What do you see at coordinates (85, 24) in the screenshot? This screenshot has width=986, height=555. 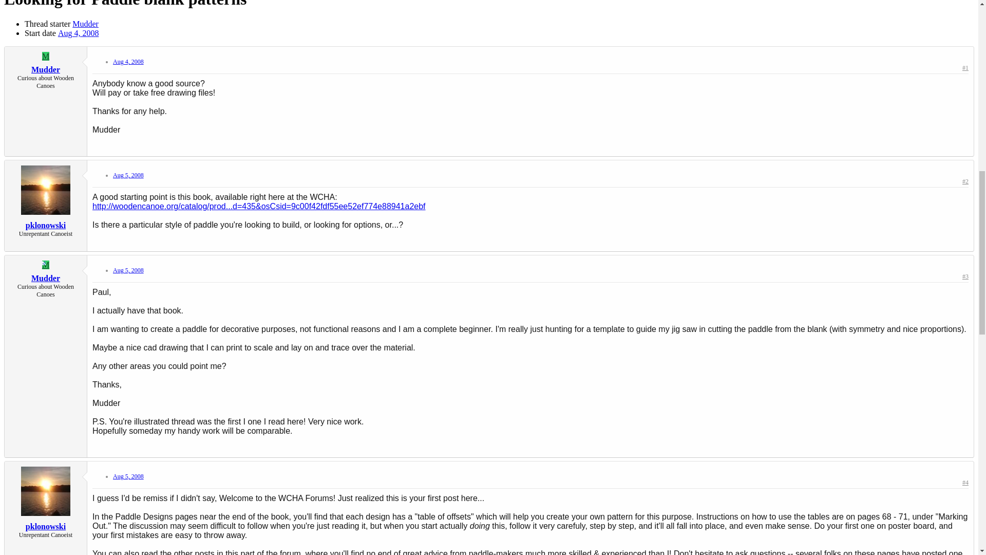 I see `Mudder` at bounding box center [85, 24].